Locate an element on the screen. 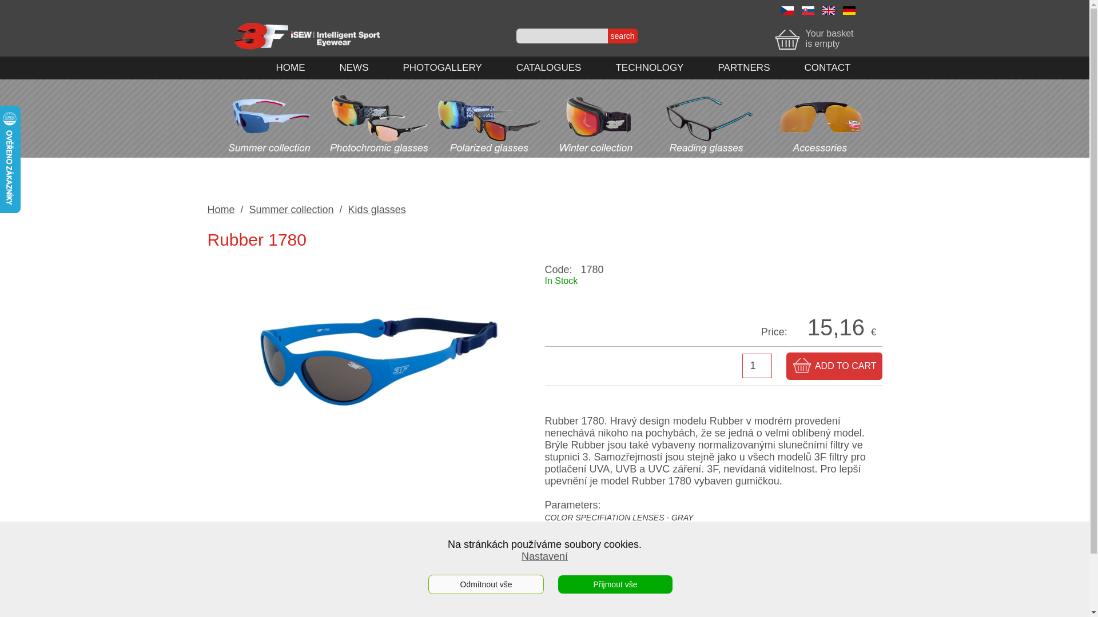 Image resolution: width=1098 pixels, height=617 pixels. Polarized glasses is located at coordinates (488, 151).